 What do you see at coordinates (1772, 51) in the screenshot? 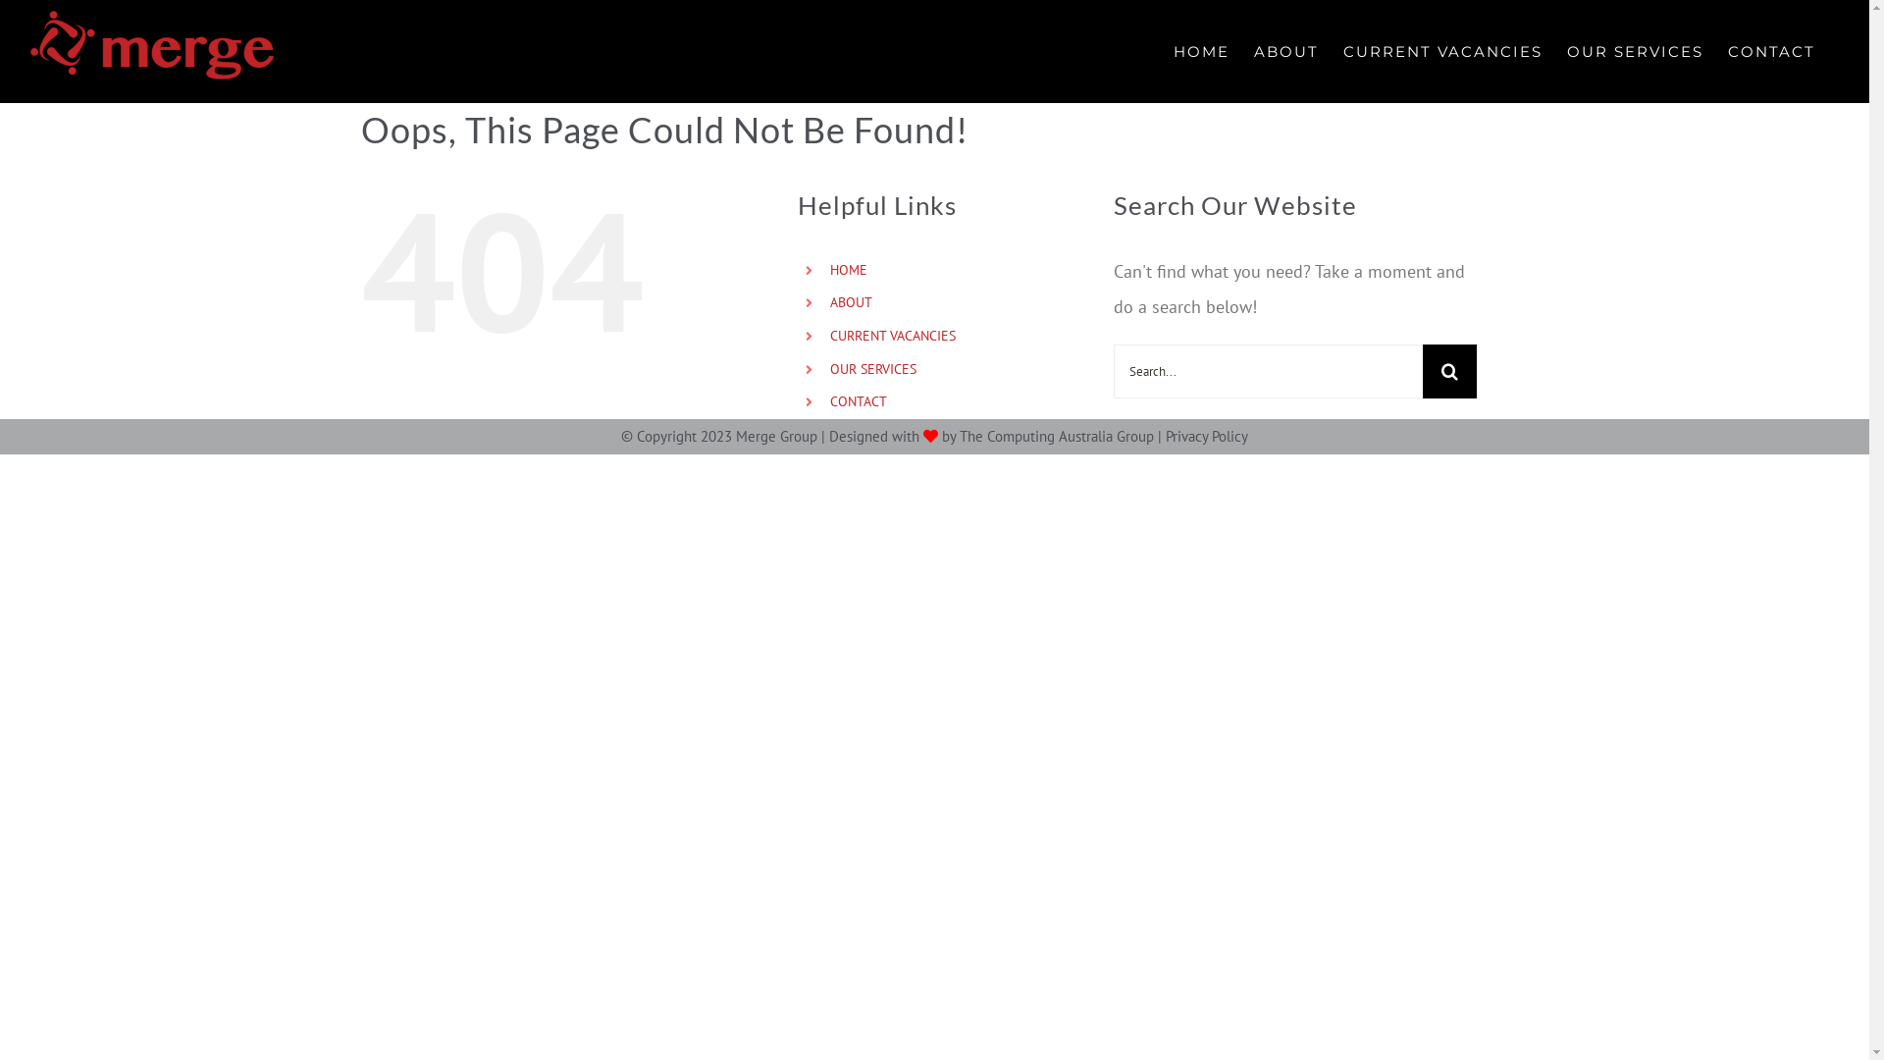
I see `CONTACT` at bounding box center [1772, 51].